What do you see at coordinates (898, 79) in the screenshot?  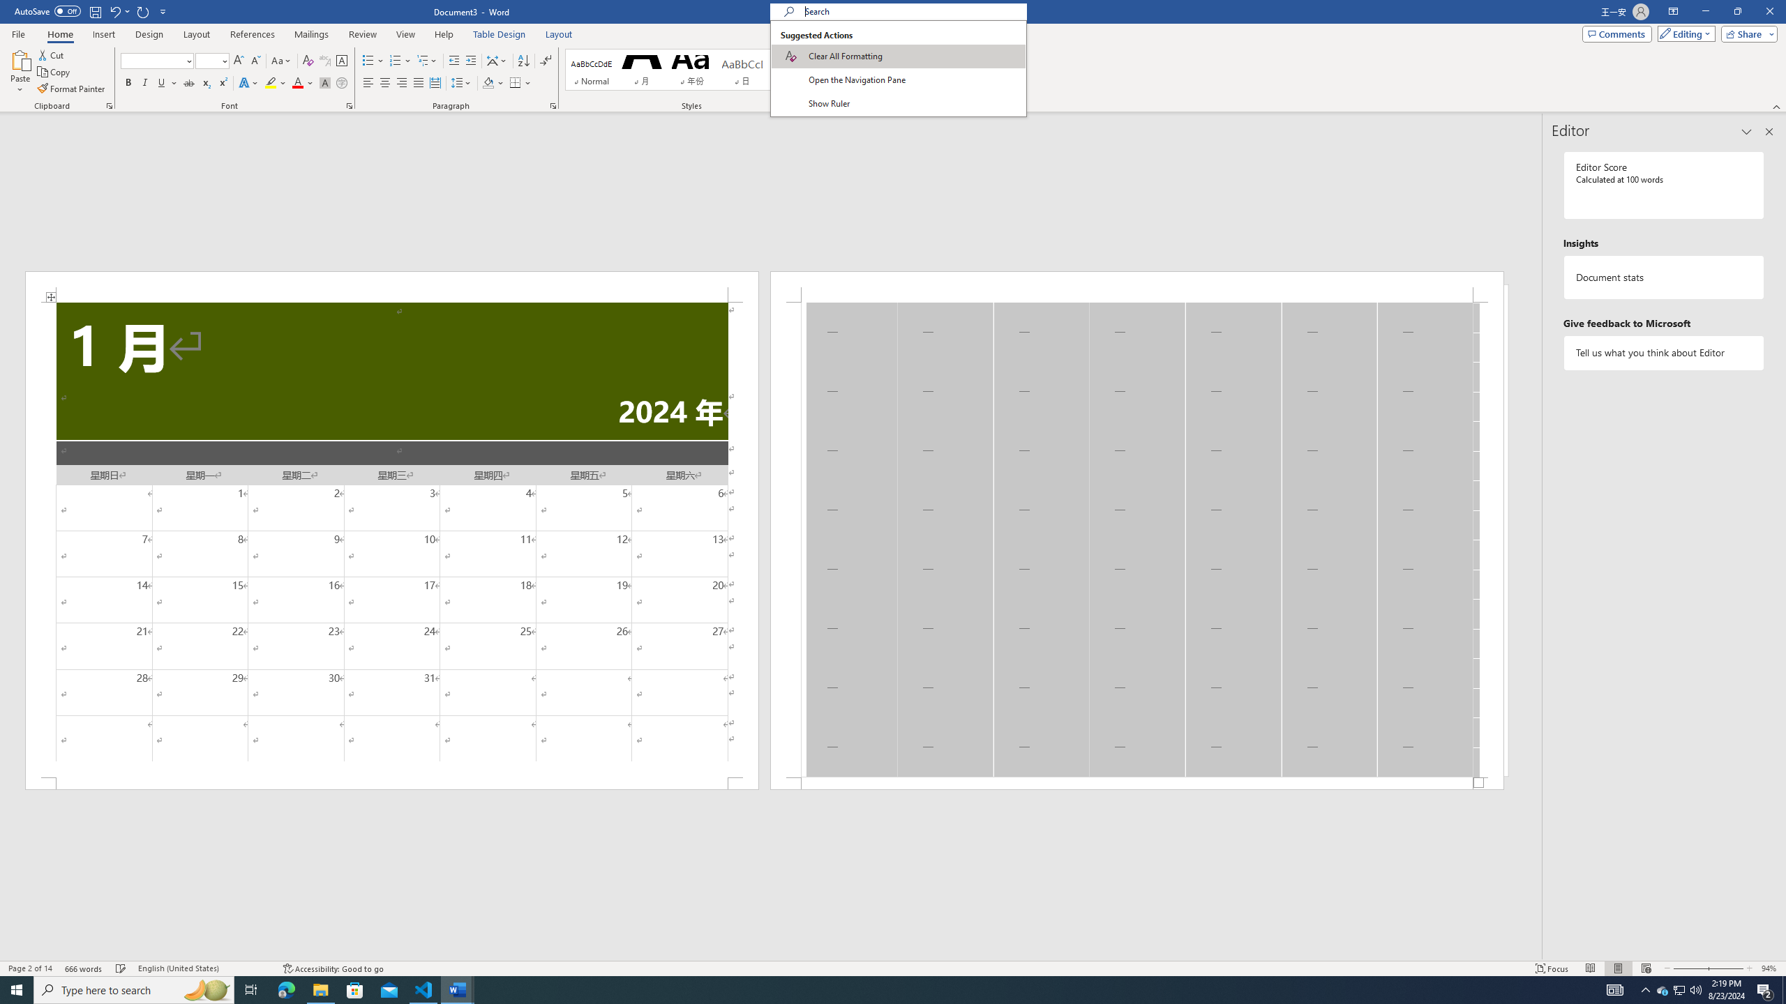 I see `Open the Navigation Pane` at bounding box center [898, 79].